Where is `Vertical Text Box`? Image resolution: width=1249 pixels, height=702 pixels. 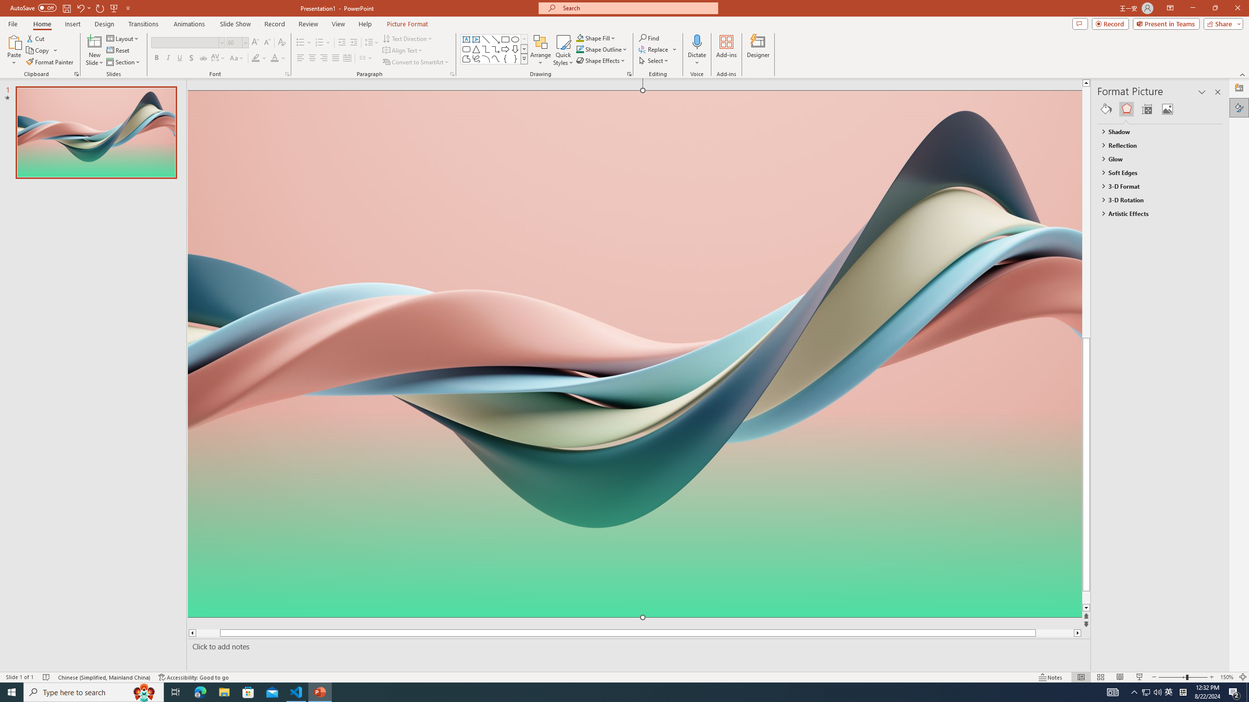
Vertical Text Box is located at coordinates (476, 39).